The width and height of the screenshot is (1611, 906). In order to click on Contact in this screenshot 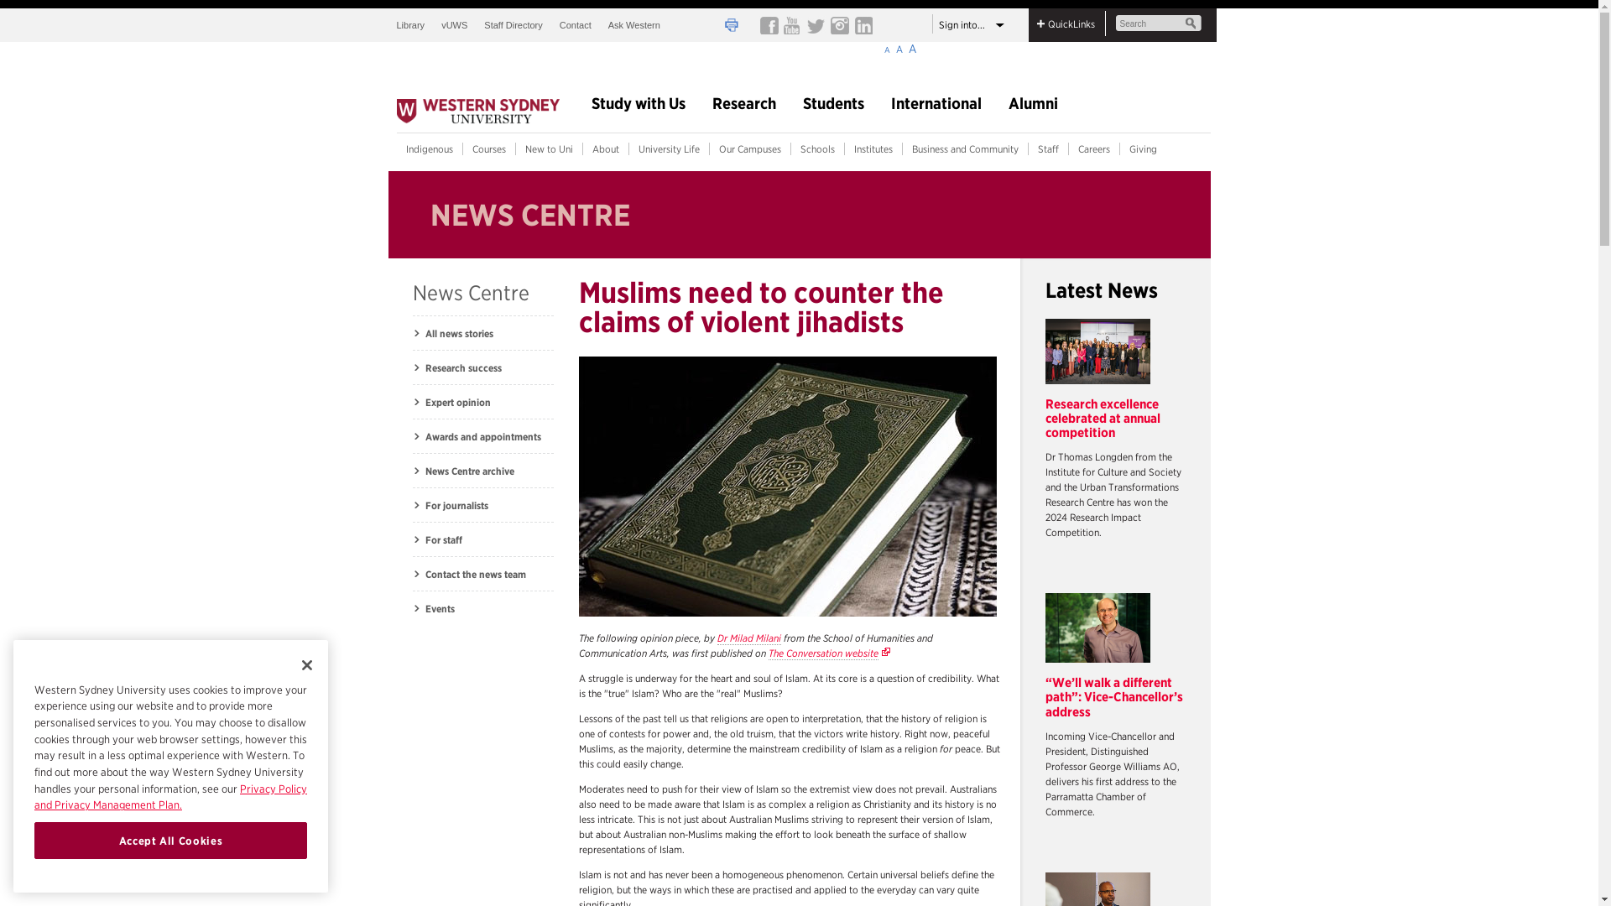, I will do `click(575, 24)`.